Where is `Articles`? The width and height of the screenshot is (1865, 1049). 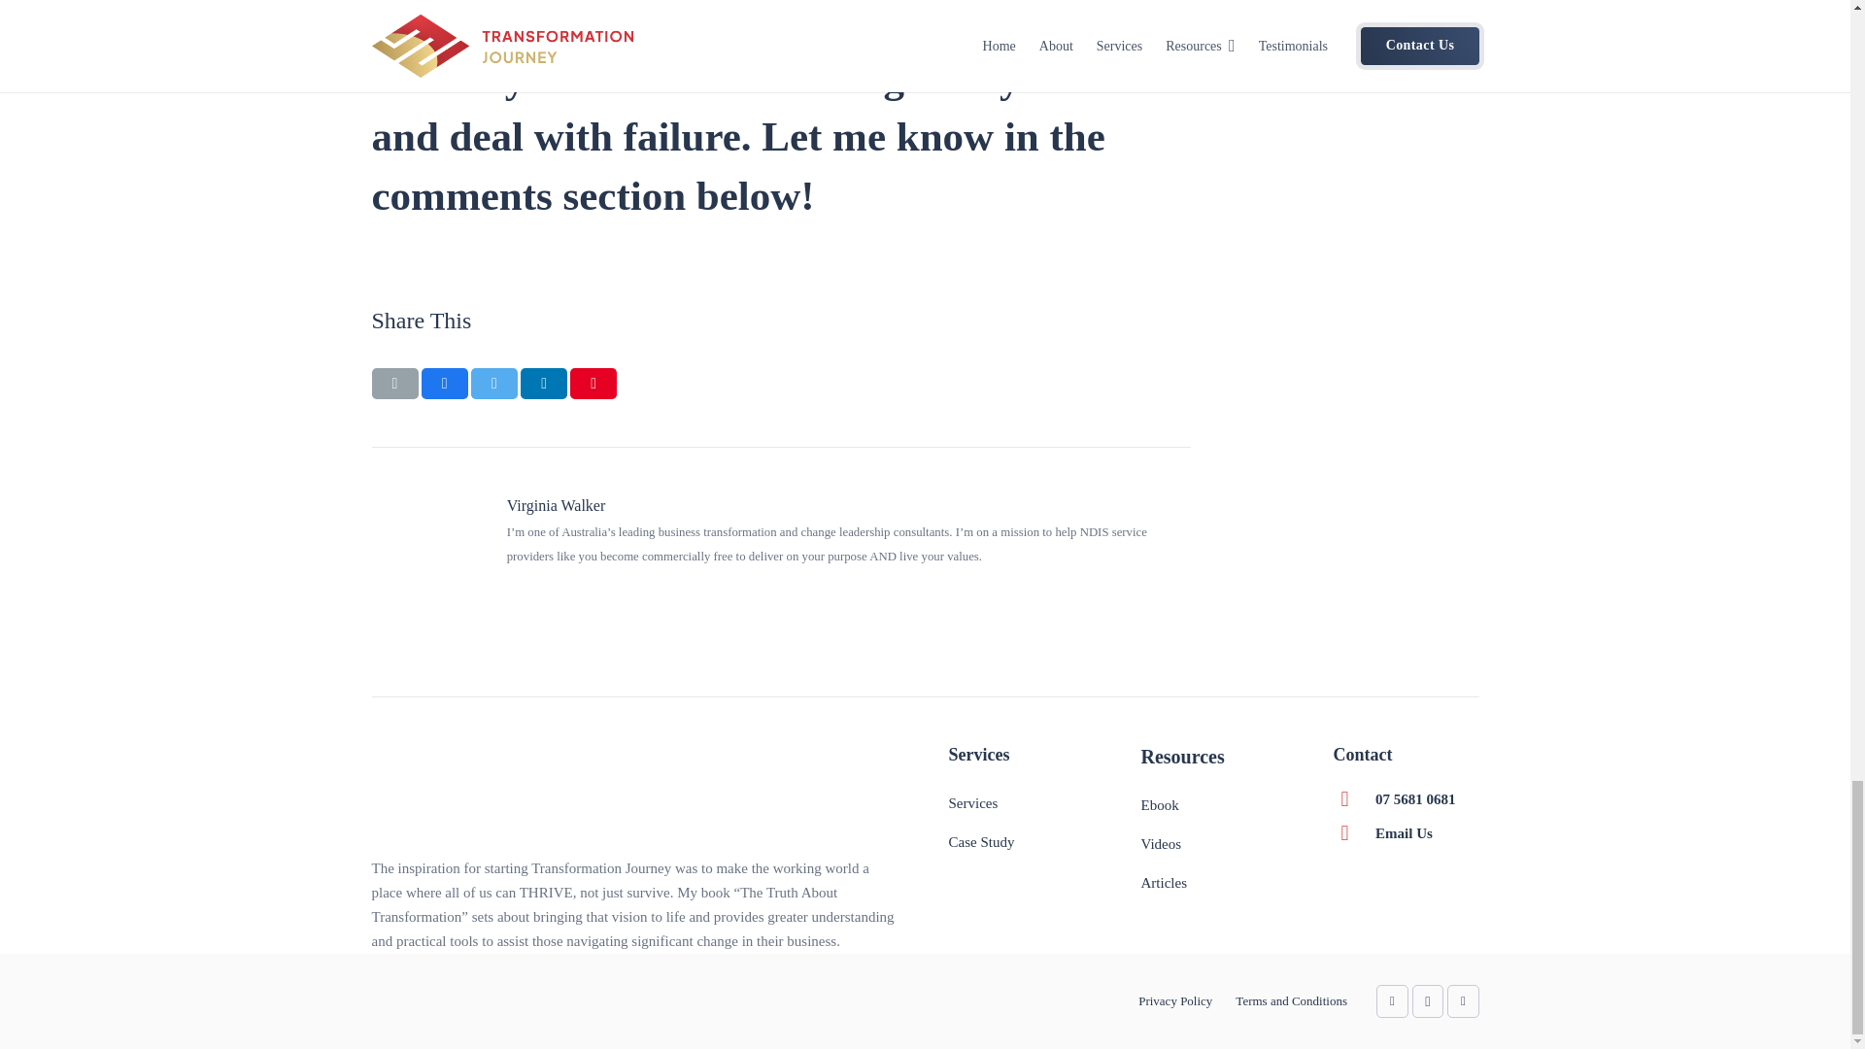
Articles is located at coordinates (1163, 882).